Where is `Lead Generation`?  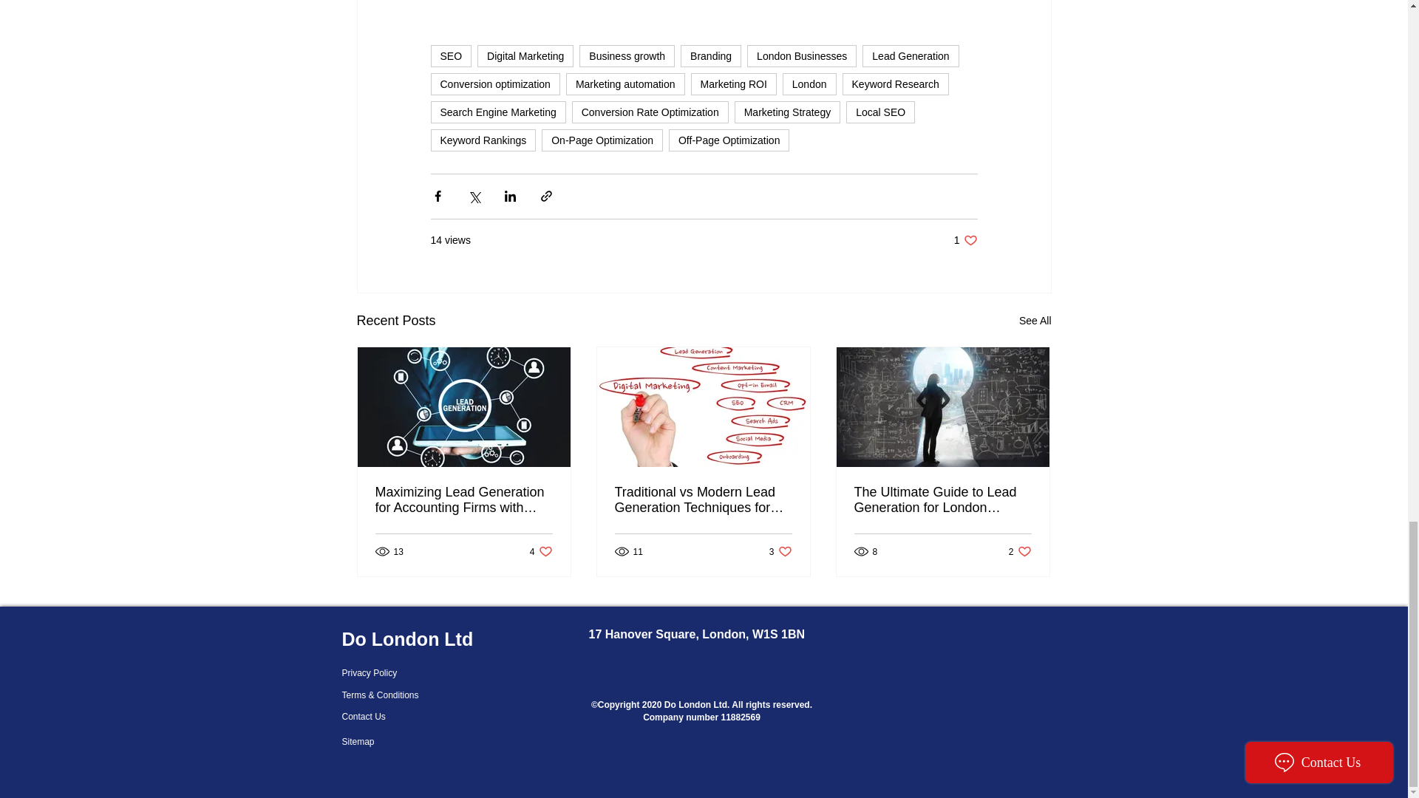 Lead Generation is located at coordinates (911, 55).